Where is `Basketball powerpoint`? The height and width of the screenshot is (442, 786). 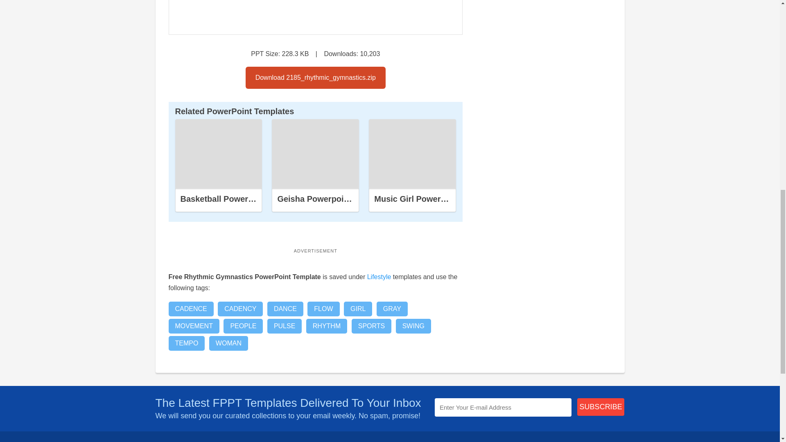
Basketball powerpoint is located at coordinates (219, 154).